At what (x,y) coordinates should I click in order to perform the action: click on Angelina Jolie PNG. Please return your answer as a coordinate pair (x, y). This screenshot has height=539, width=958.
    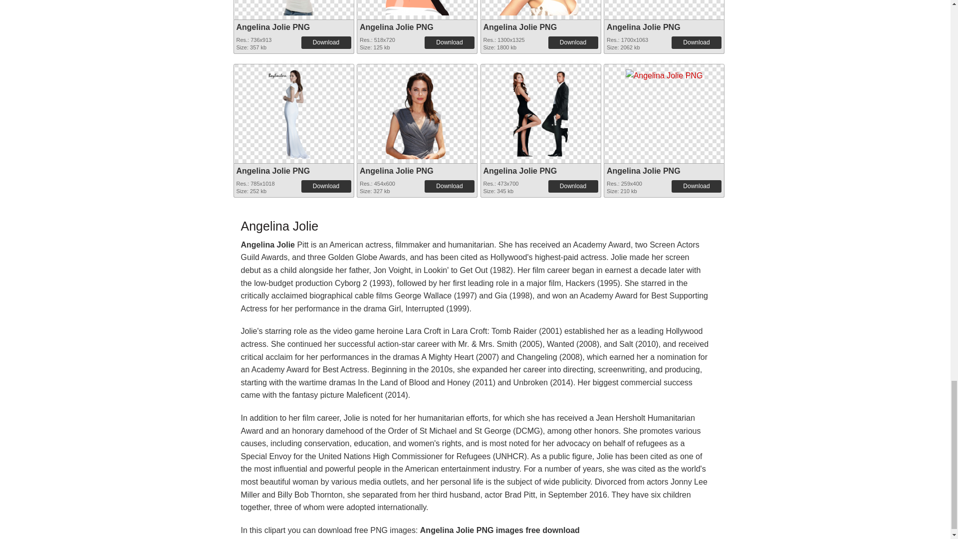
    Looking at the image, I should click on (293, 8).